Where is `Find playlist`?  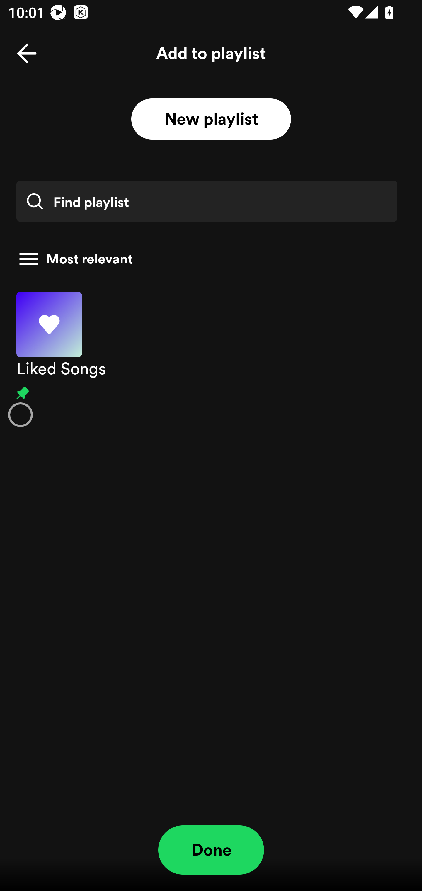 Find playlist is located at coordinates (207, 201).